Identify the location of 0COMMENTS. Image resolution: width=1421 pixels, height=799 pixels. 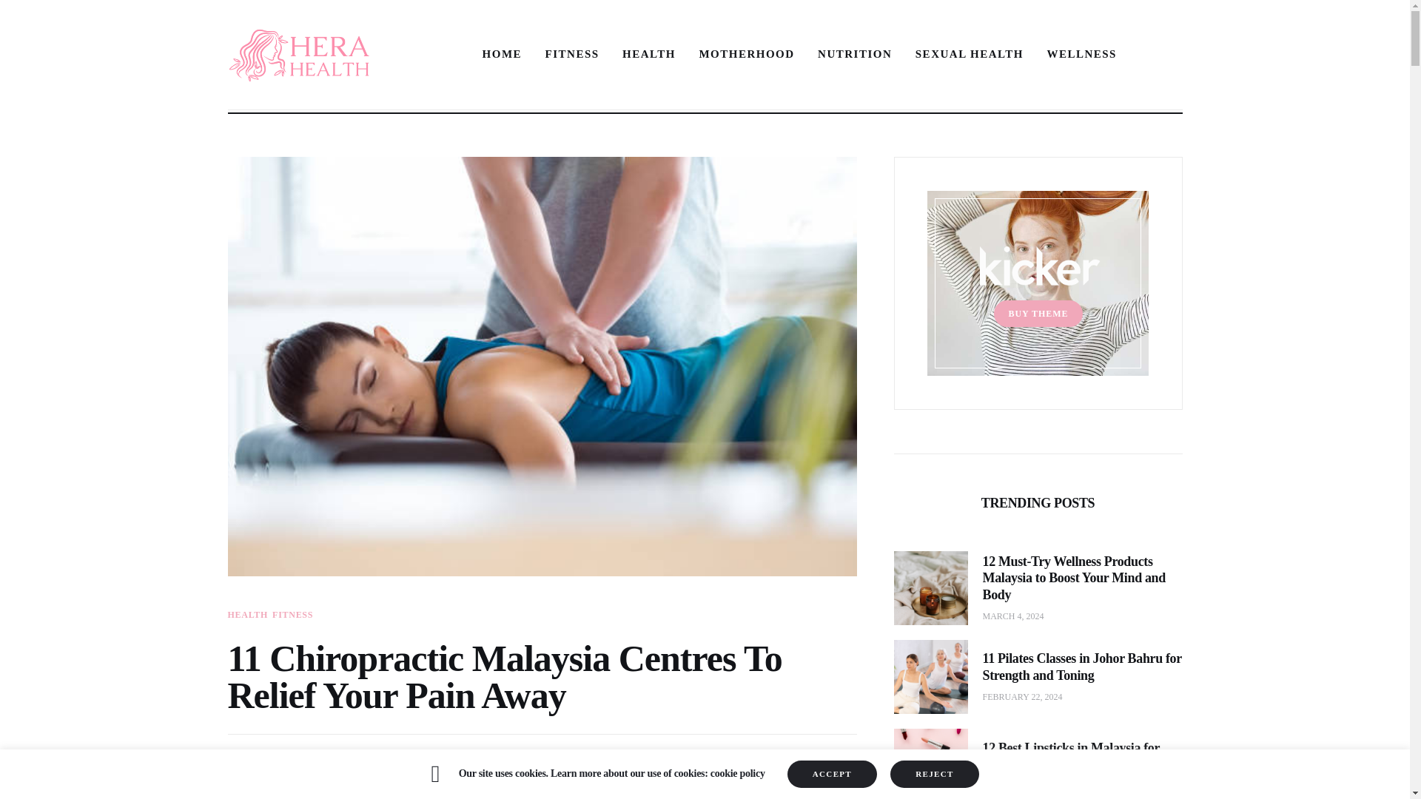
(502, 54).